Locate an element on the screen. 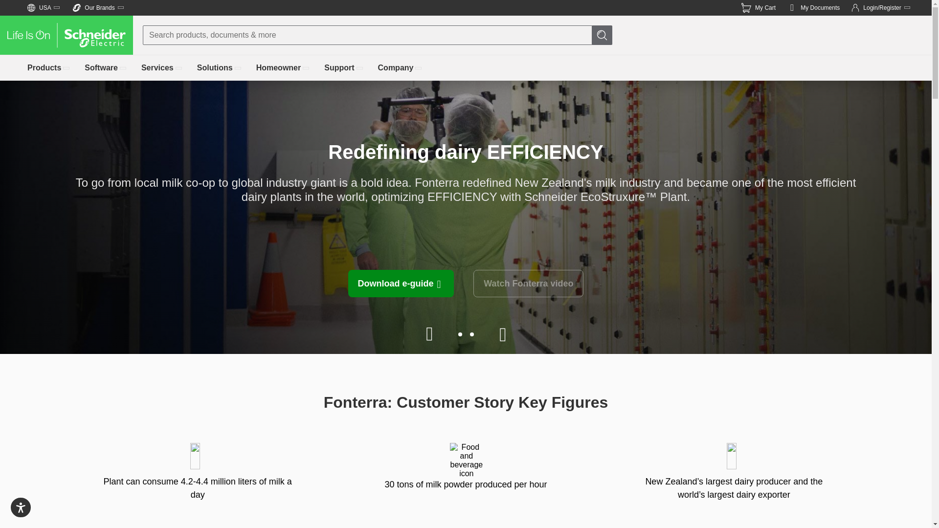  Homeowner is located at coordinates (12, 4).